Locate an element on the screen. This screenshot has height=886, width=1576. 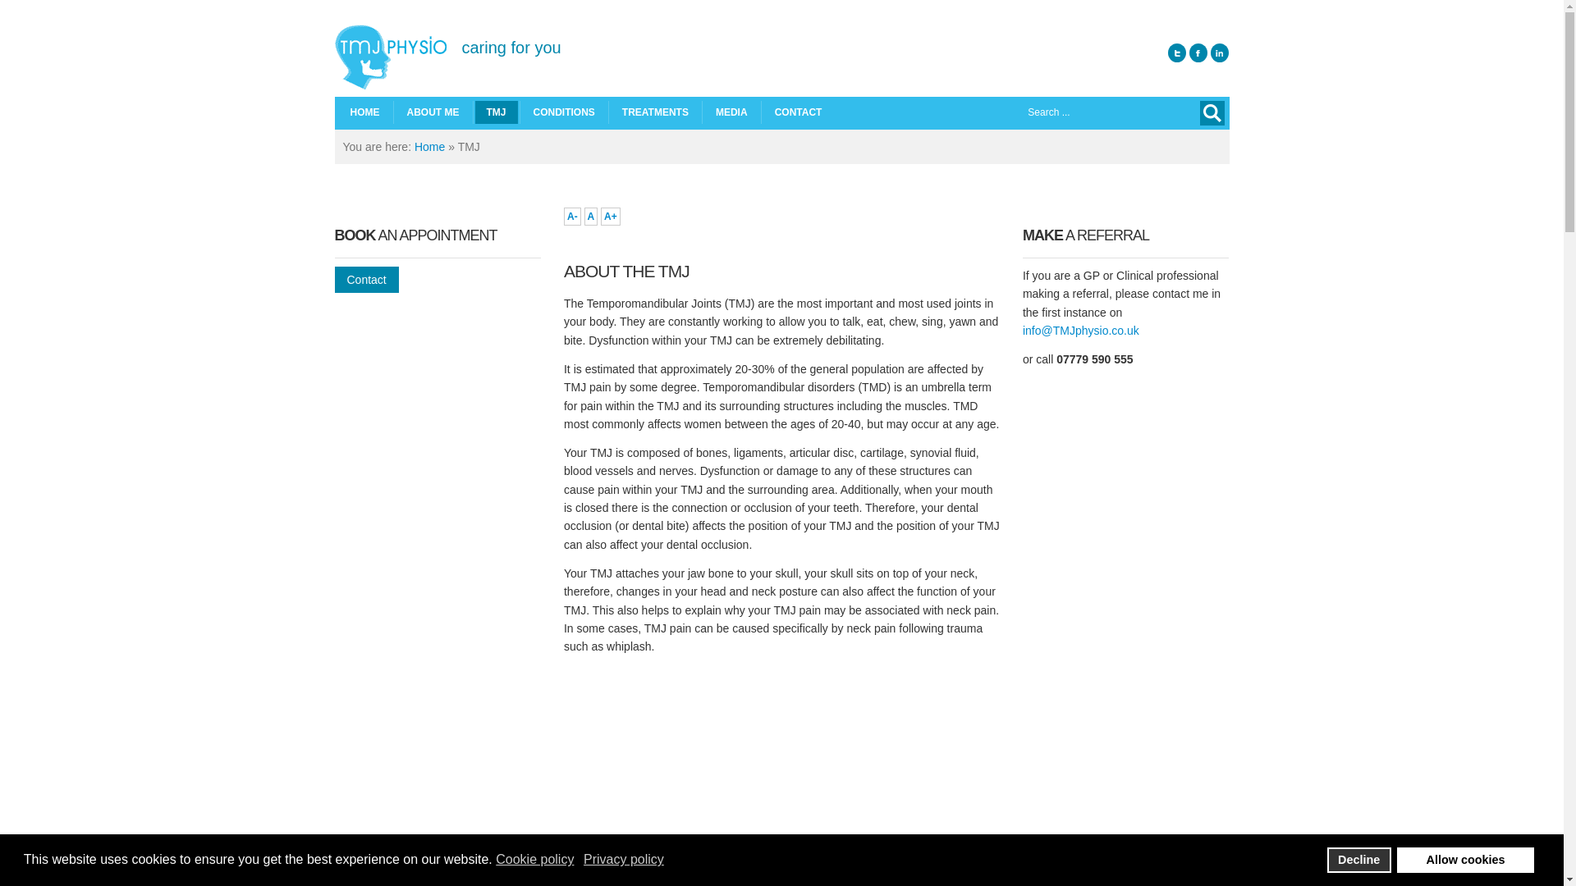
Search is located at coordinates (1212, 113).